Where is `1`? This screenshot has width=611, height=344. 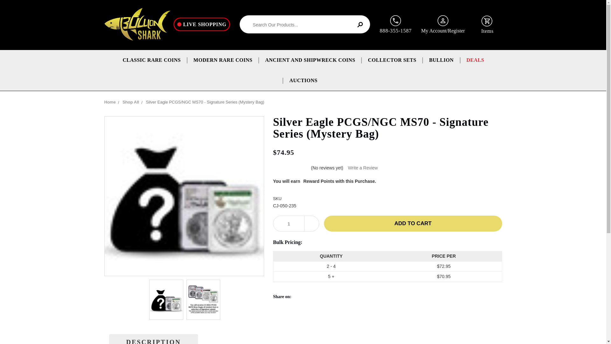 1 is located at coordinates (289, 224).